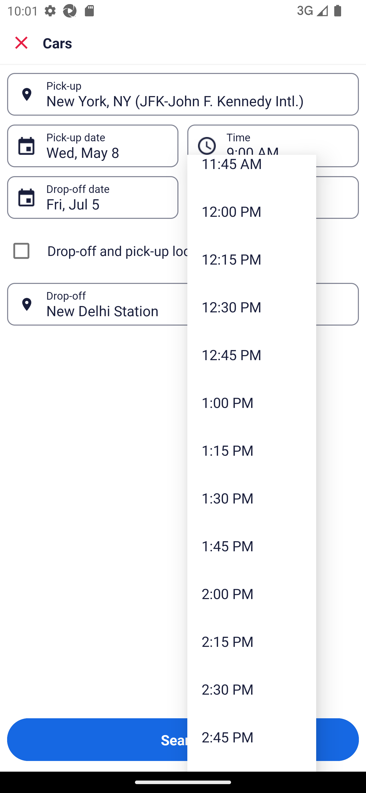  Describe the element at coordinates (252, 642) in the screenshot. I see `2:15 PM` at that location.